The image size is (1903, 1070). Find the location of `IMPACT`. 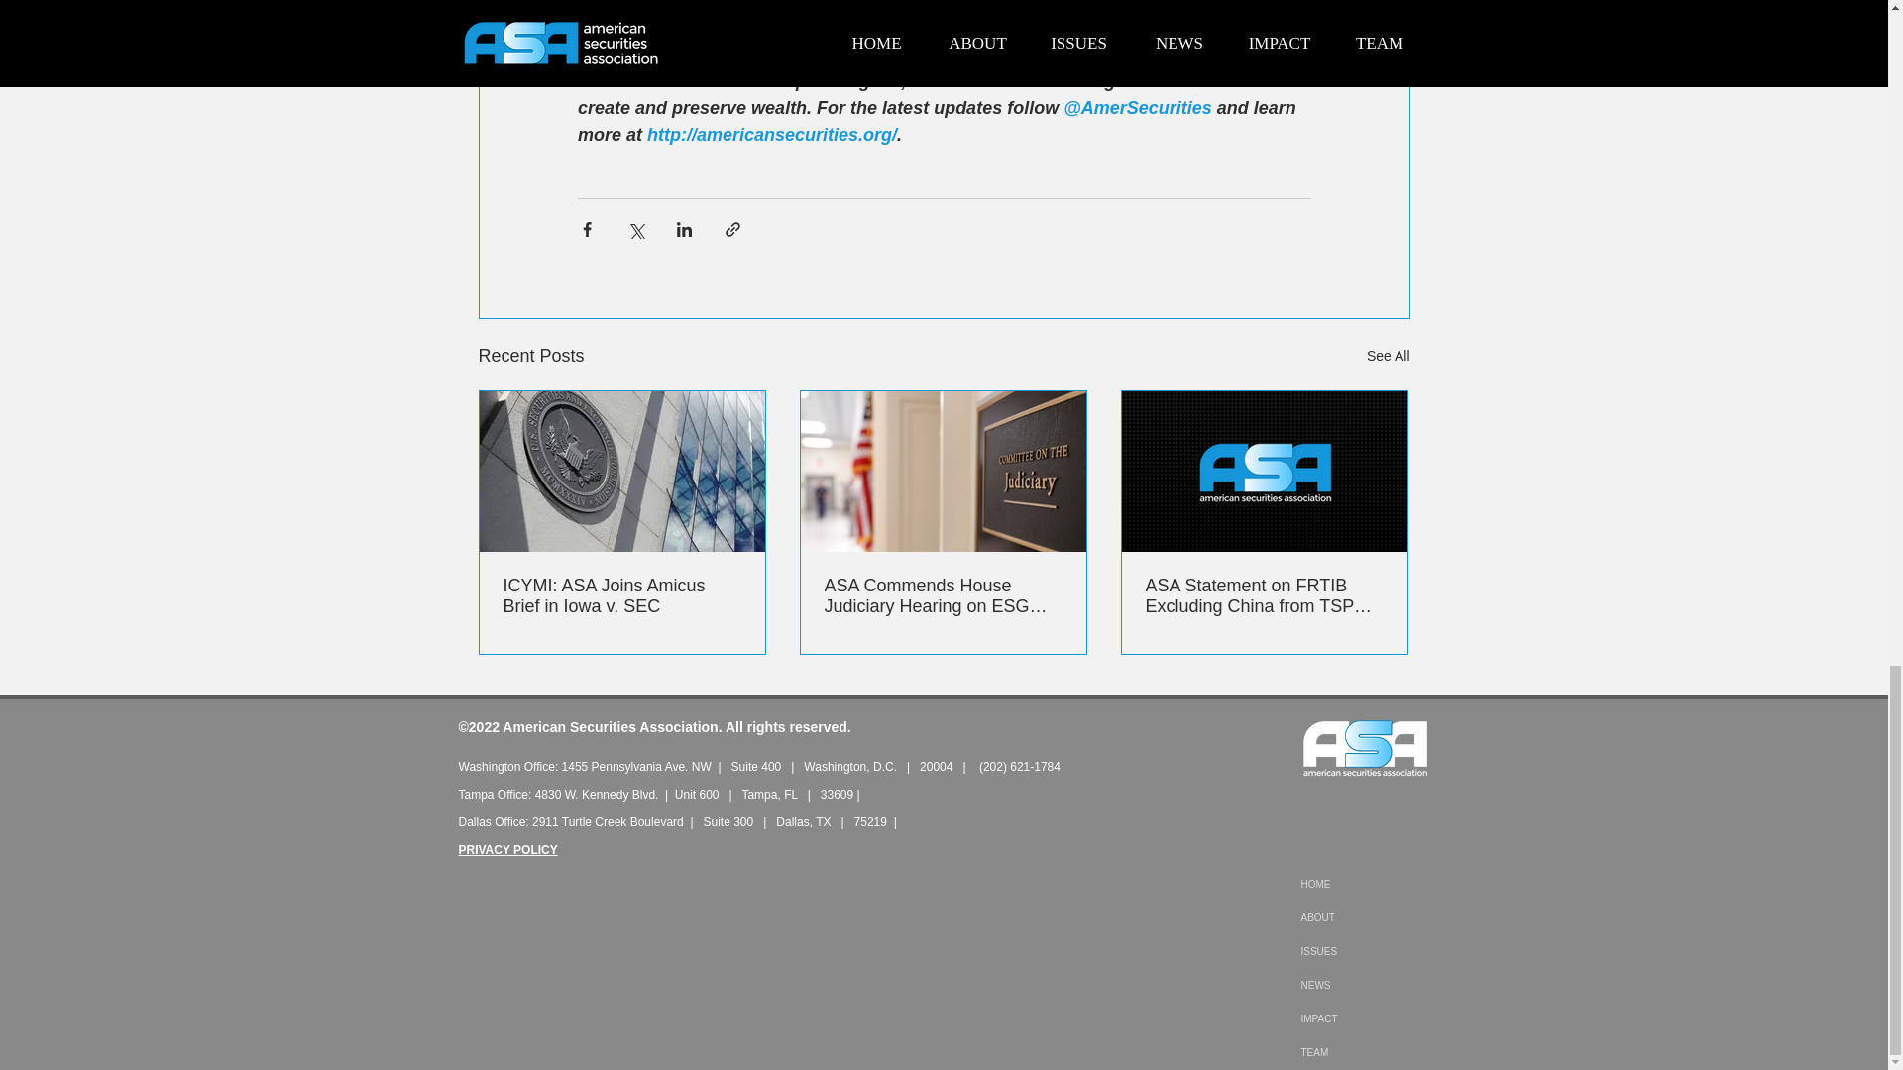

IMPACT is located at coordinates (1364, 1018).